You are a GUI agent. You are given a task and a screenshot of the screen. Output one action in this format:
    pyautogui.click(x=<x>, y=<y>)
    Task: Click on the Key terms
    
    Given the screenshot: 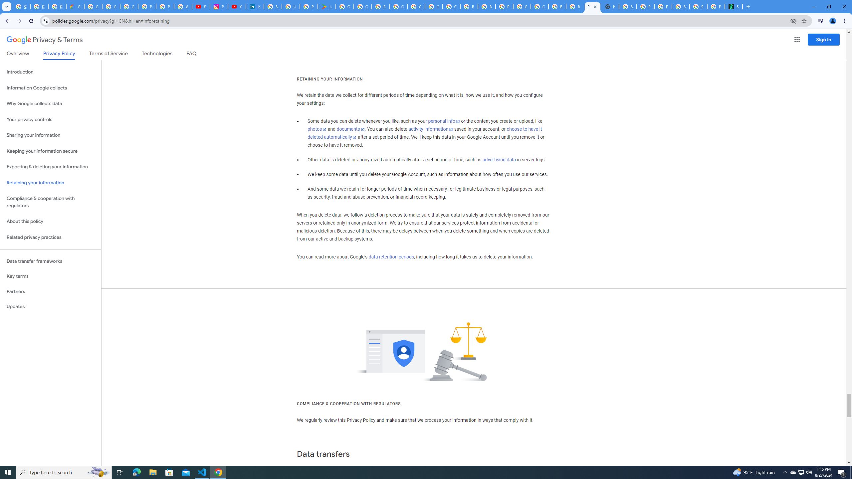 What is the action you would take?
    pyautogui.click(x=51, y=276)
    